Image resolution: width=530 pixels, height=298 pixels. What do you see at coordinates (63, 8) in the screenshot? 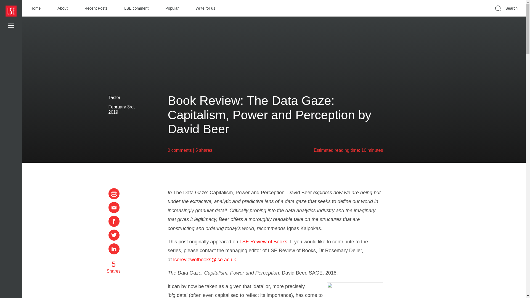
I see `About` at bounding box center [63, 8].